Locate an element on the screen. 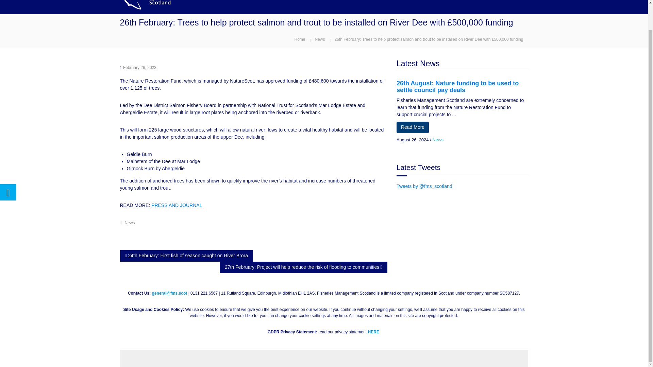 The image size is (653, 367). 24th February: First fish of season caught on River Brora is located at coordinates (186, 256).